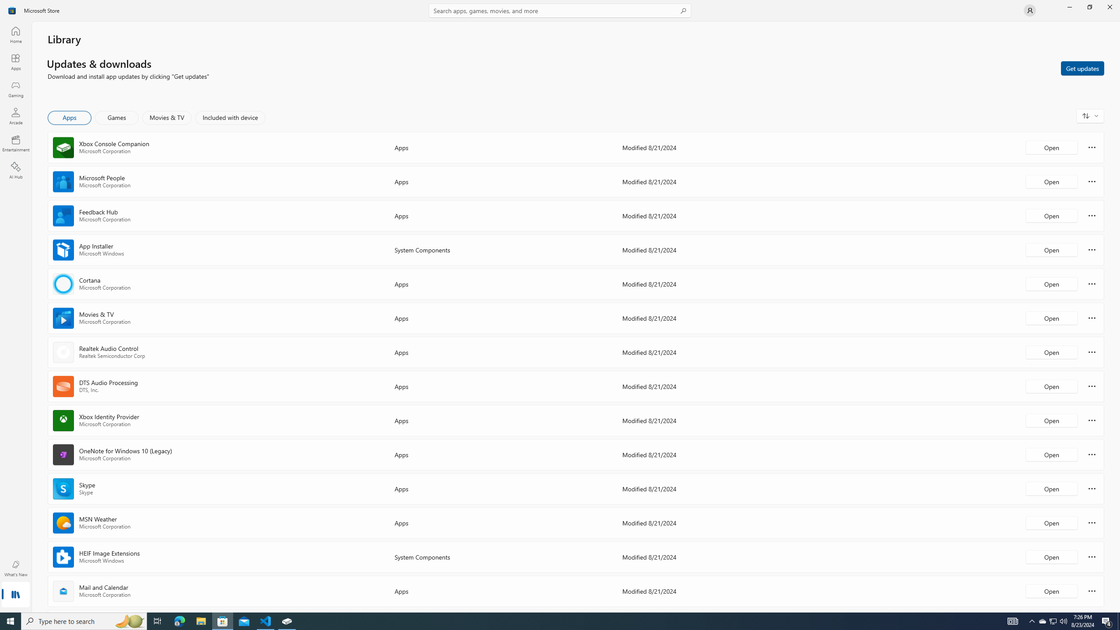 Image resolution: width=1120 pixels, height=630 pixels. I want to click on More options, so click(1092, 591).